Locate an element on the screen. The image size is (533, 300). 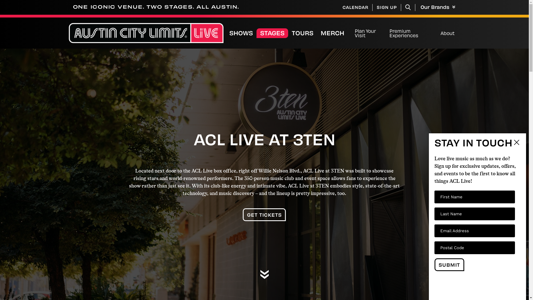
Close Form is located at coordinates (516, 143).